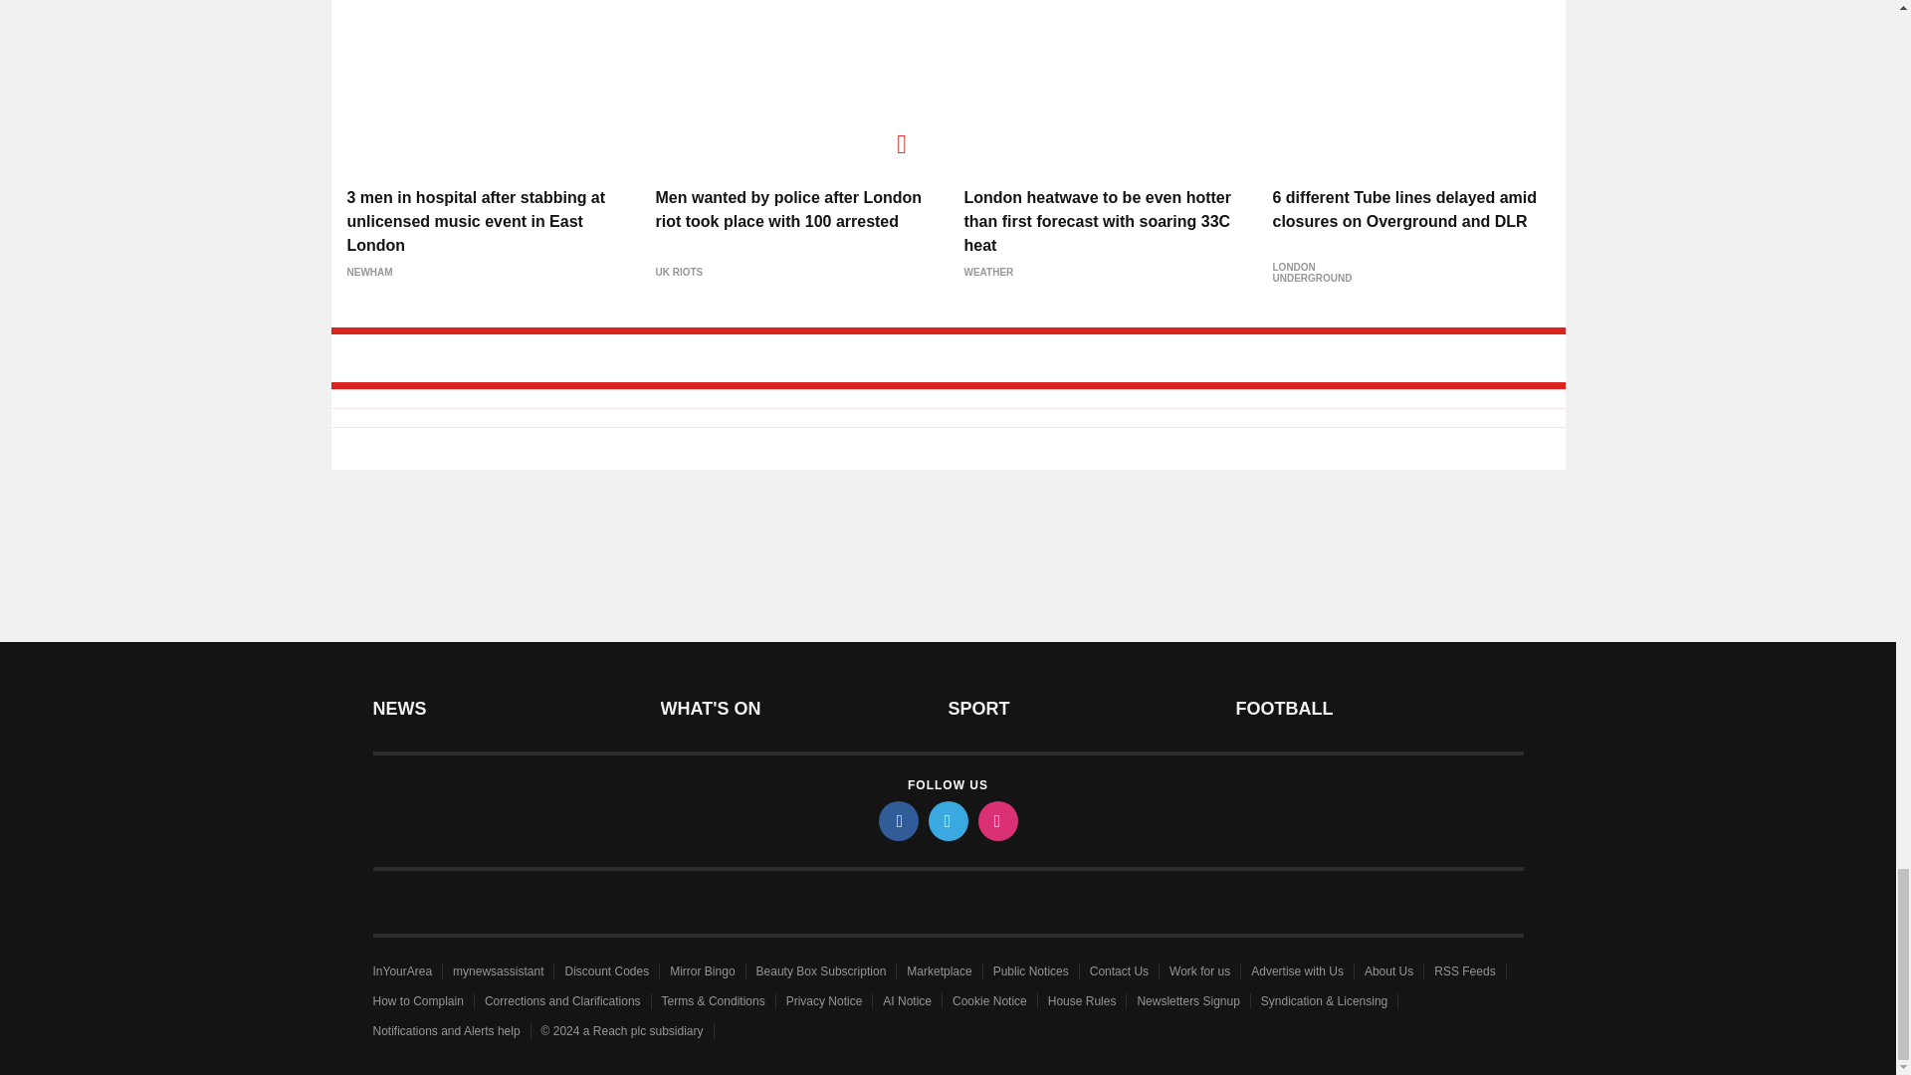 The height and width of the screenshot is (1075, 1911). Describe the element at coordinates (996, 820) in the screenshot. I see `instagram` at that location.